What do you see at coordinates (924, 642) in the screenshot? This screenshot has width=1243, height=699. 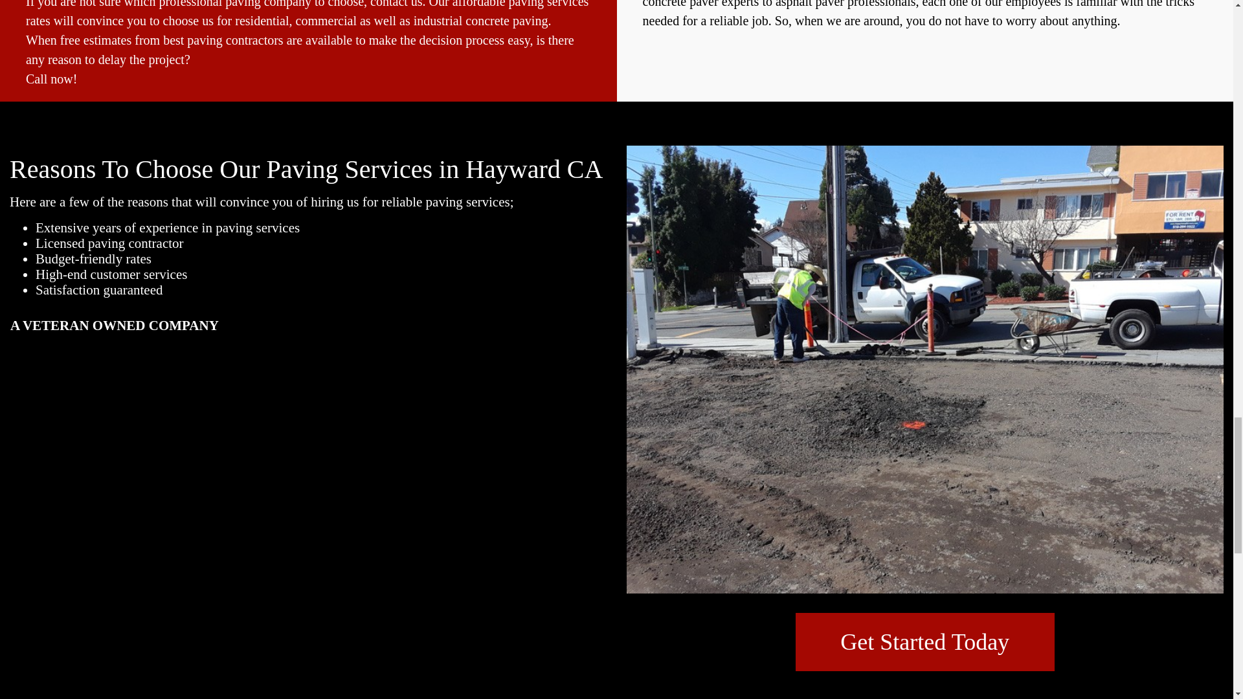 I see `Get Started Today` at bounding box center [924, 642].